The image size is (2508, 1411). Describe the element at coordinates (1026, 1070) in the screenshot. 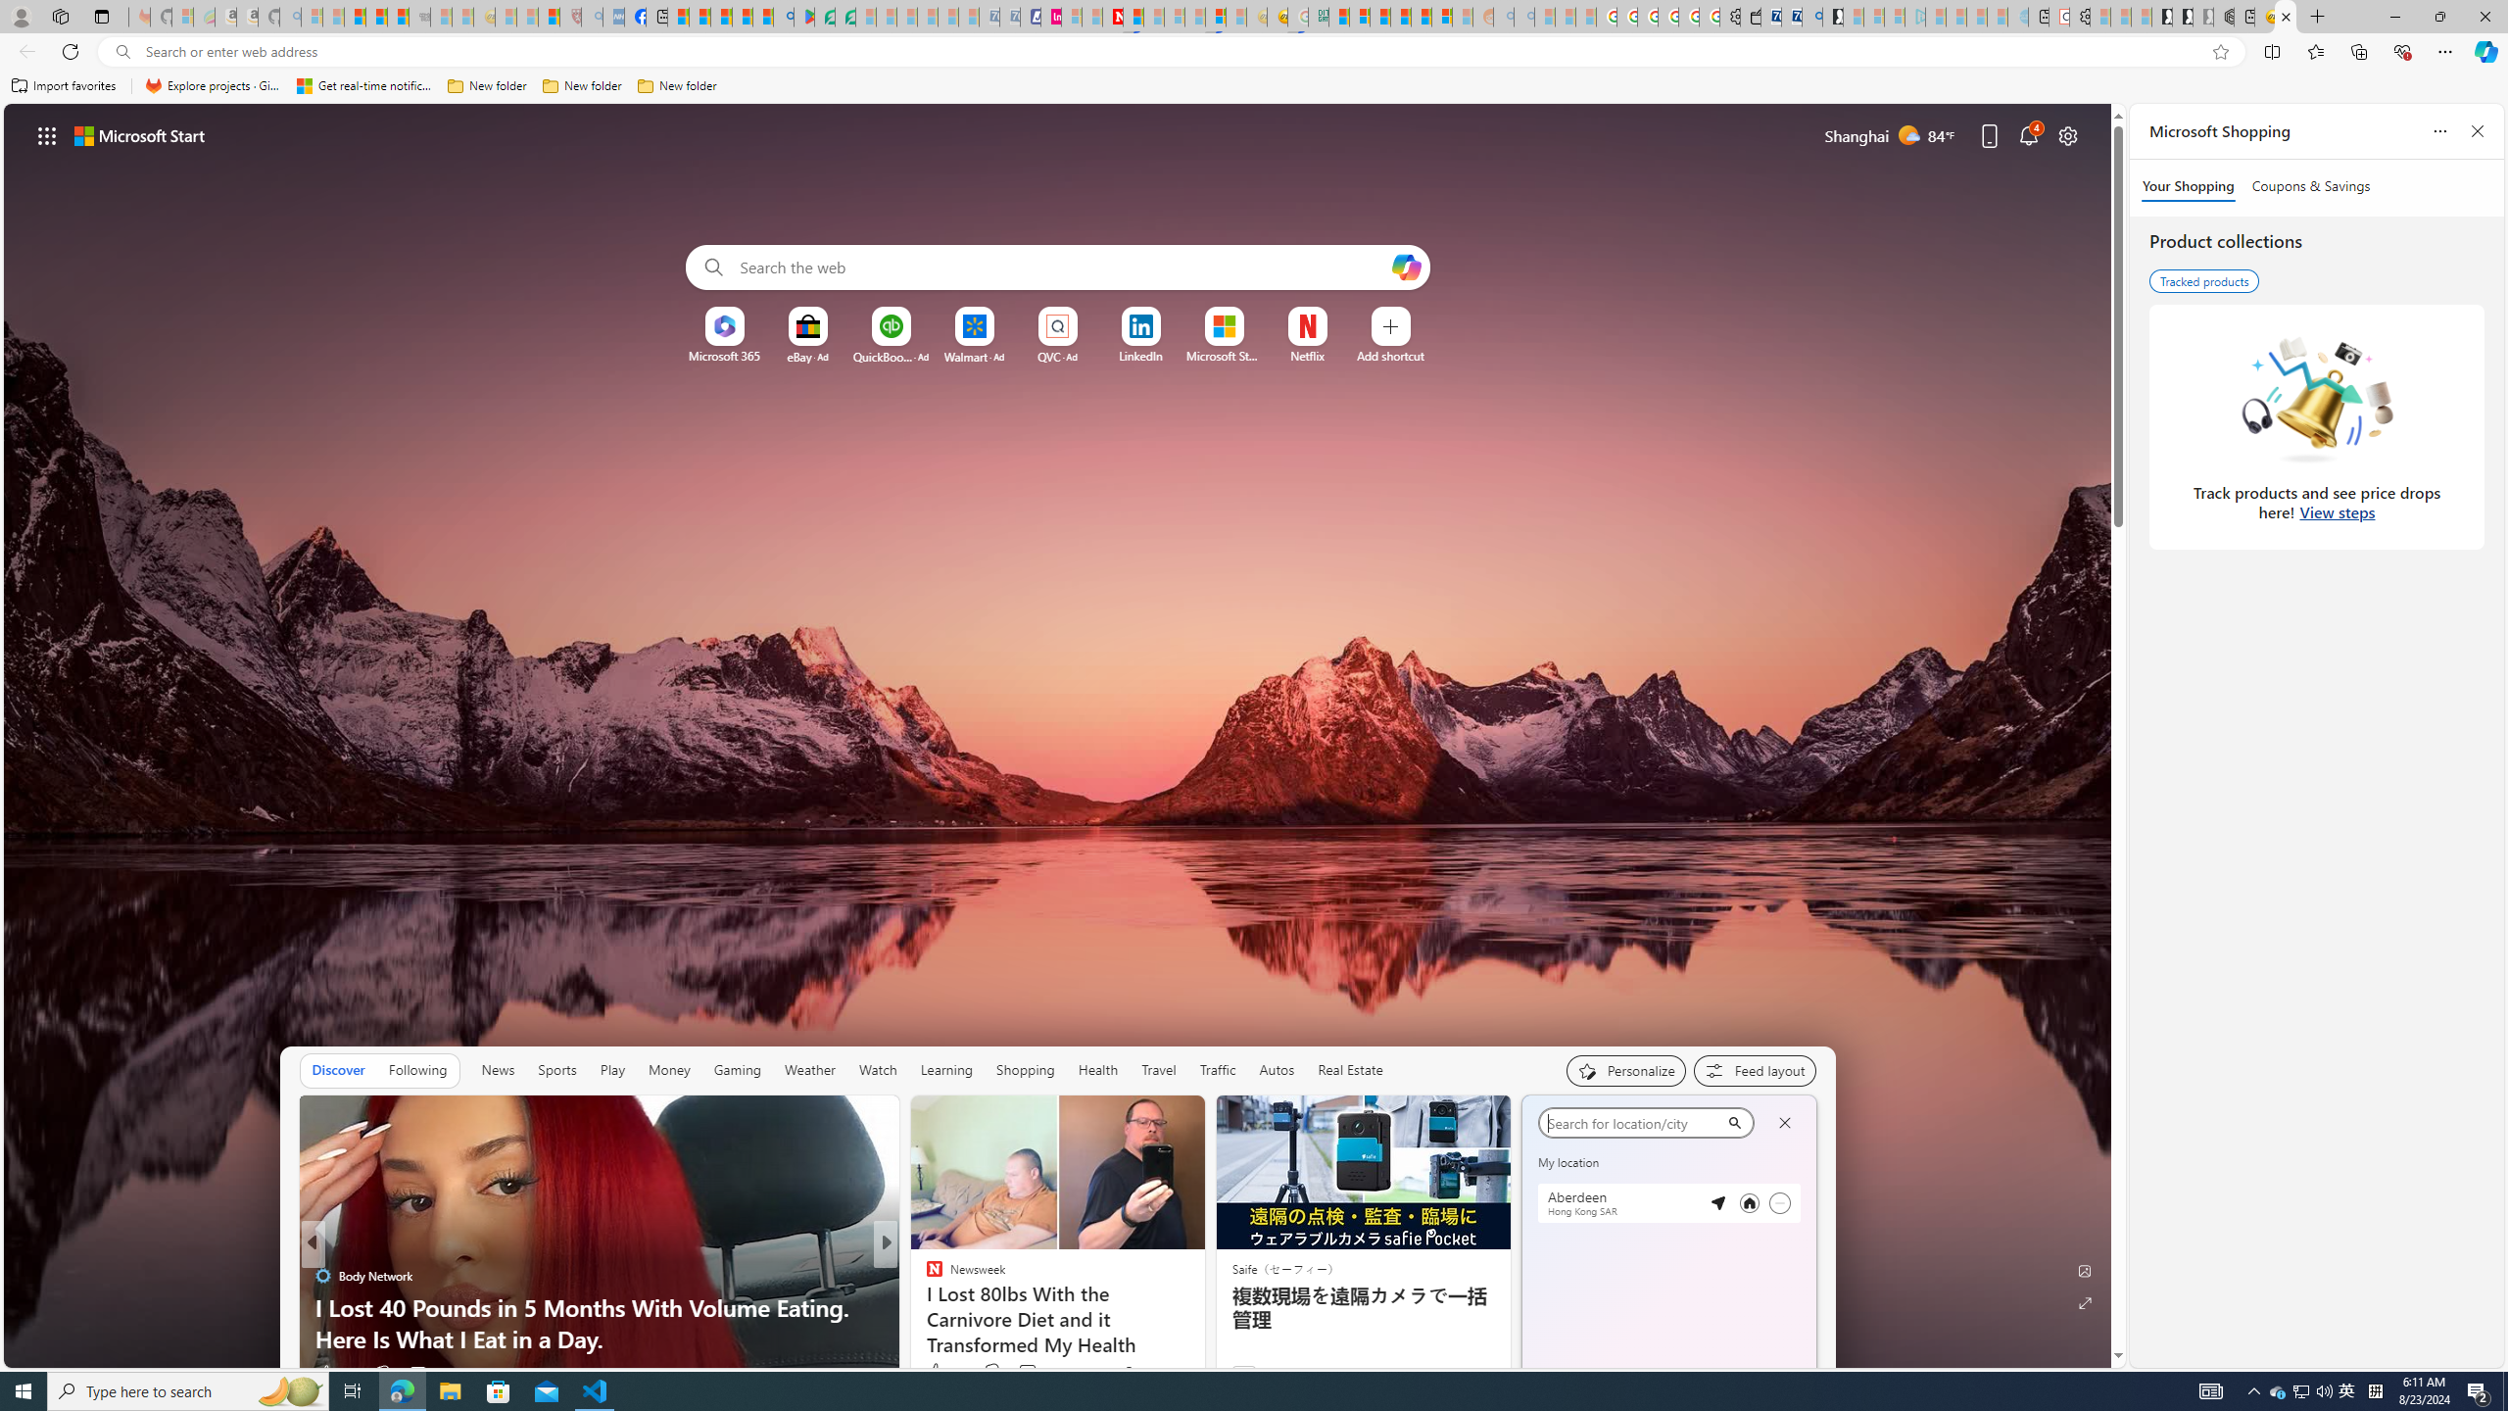

I see `Shopping` at that location.